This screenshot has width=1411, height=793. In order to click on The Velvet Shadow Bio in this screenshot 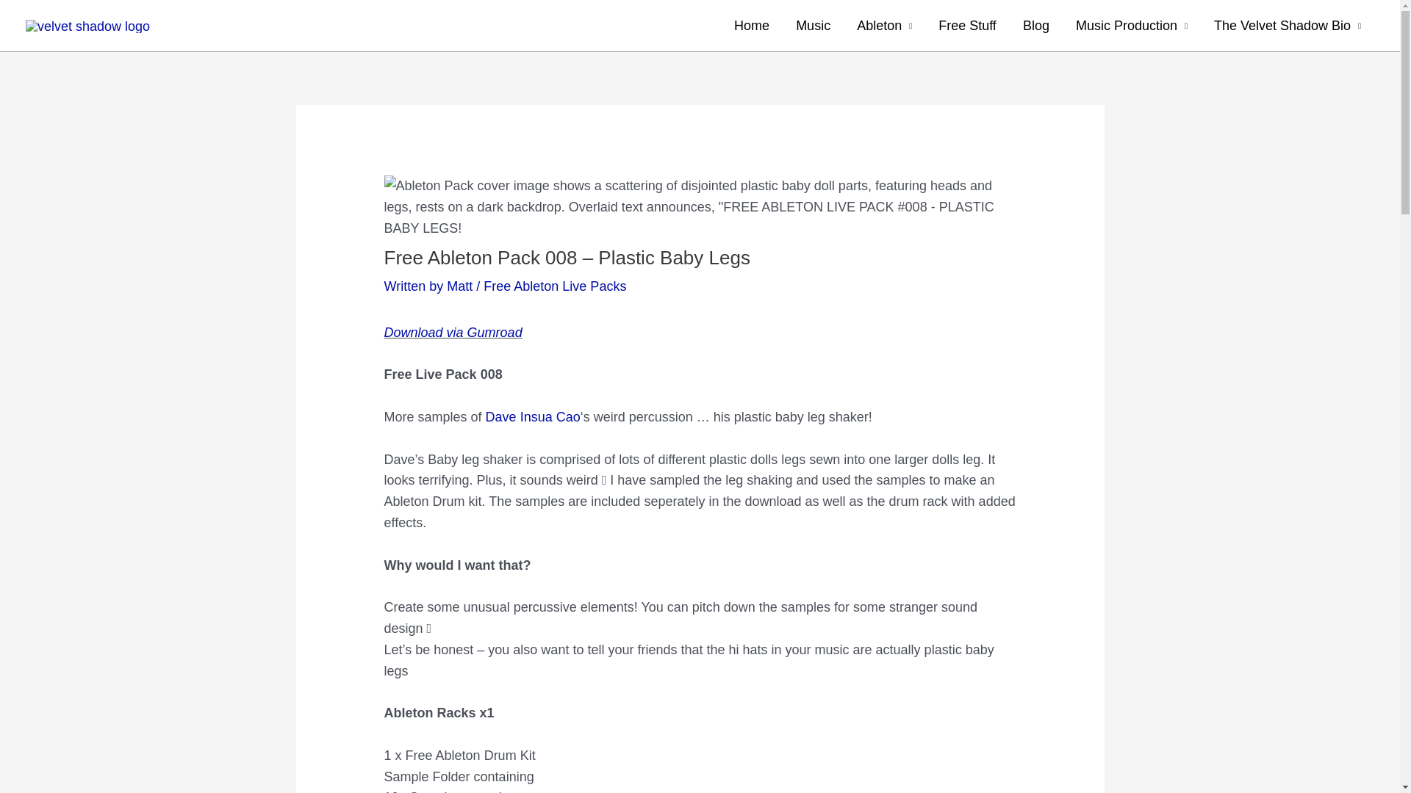, I will do `click(1288, 26)`.